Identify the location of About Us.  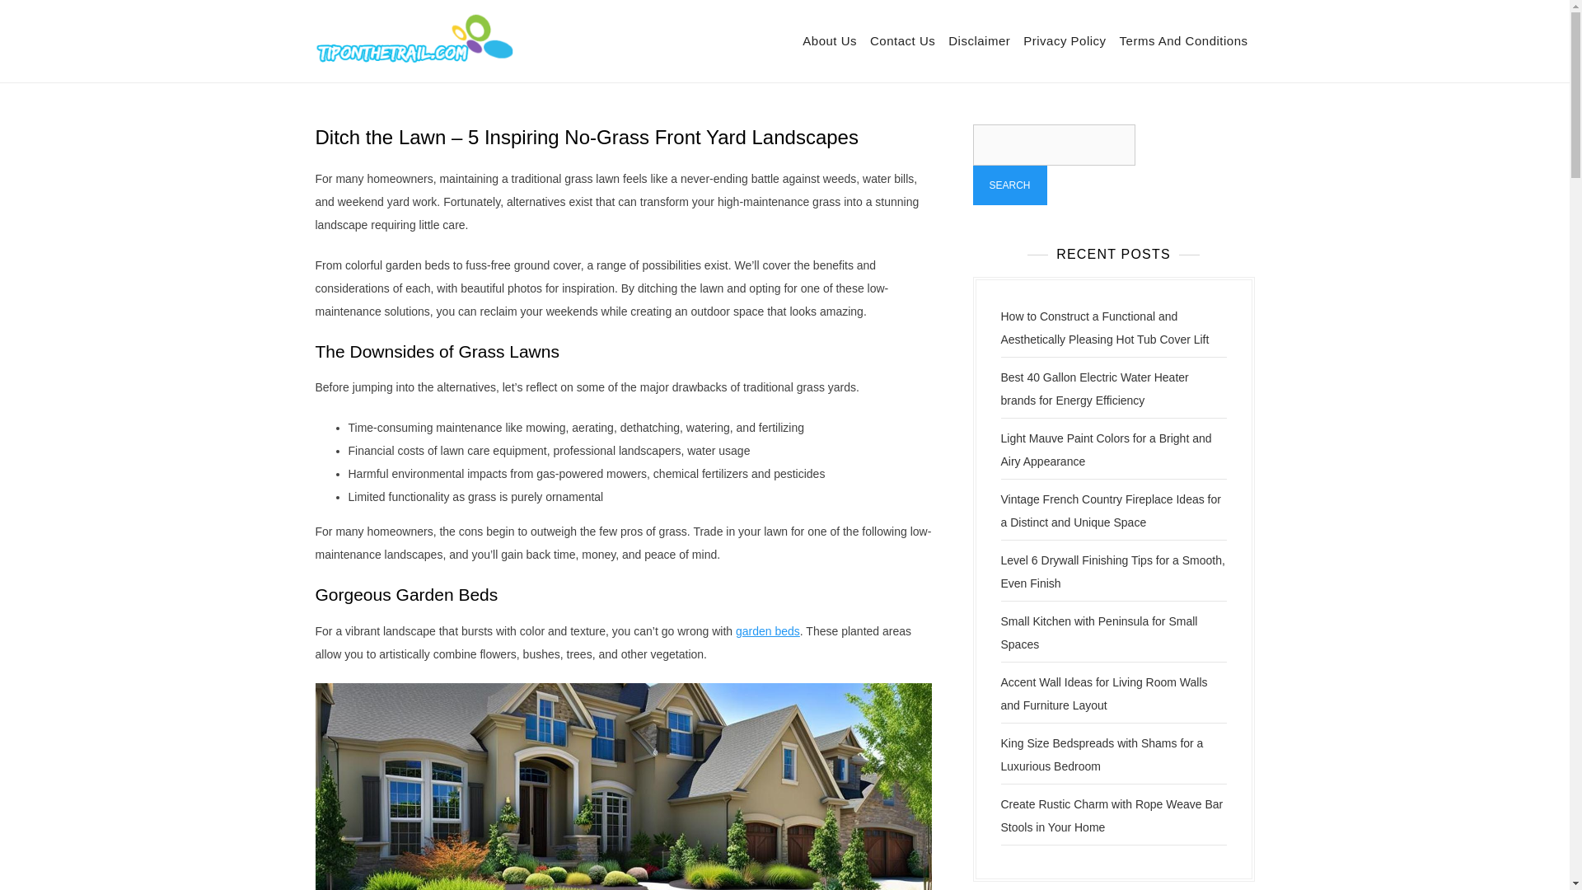
(829, 41).